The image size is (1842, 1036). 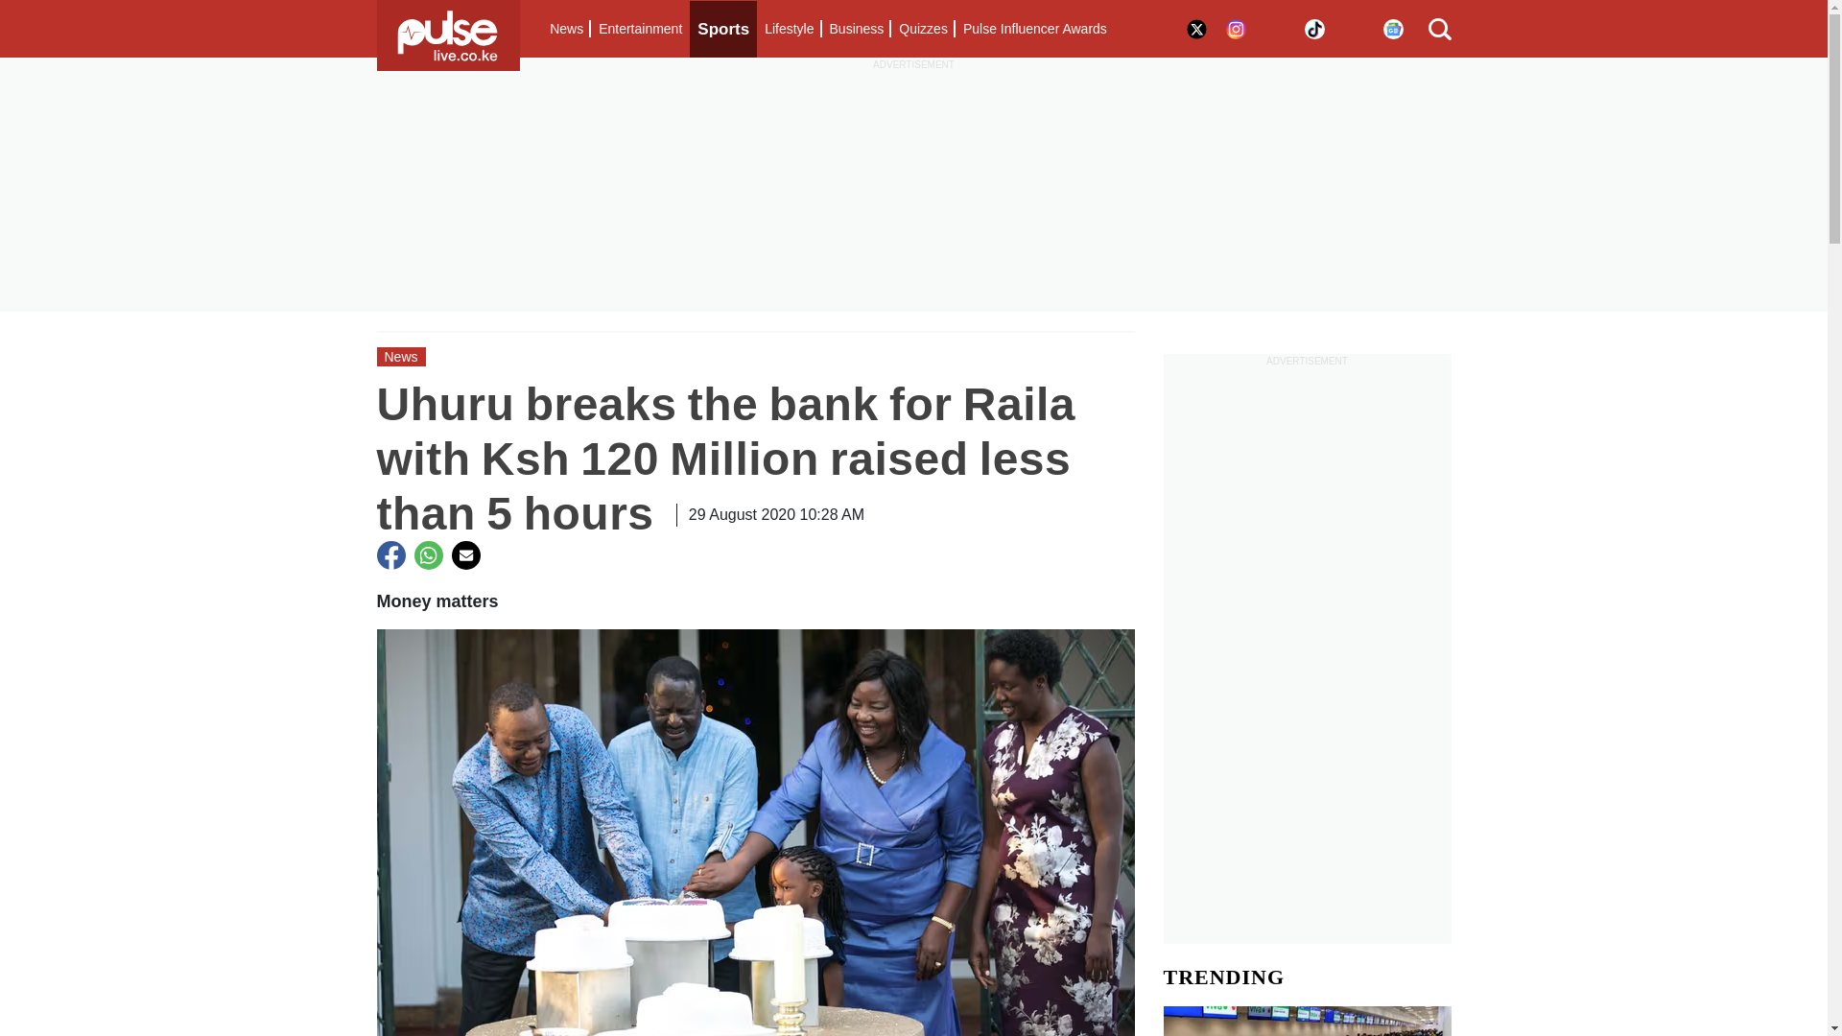 I want to click on Quizzes, so click(x=923, y=29).